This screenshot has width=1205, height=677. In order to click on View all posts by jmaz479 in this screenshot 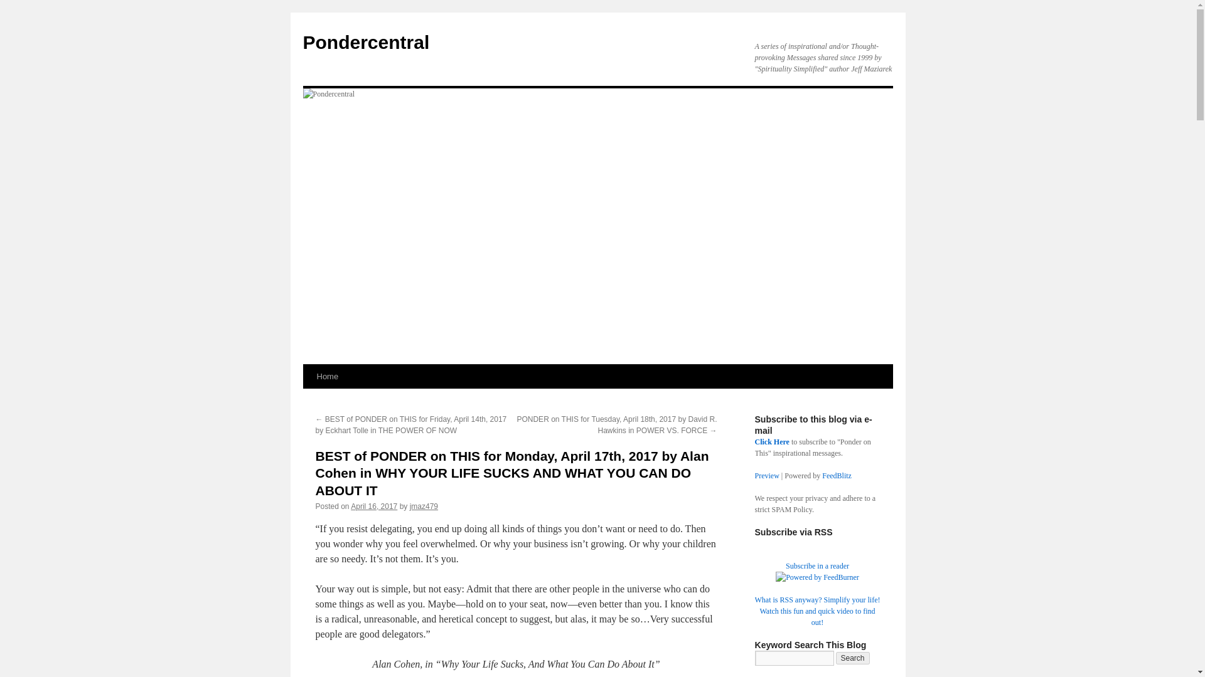, I will do `click(424, 506)`.